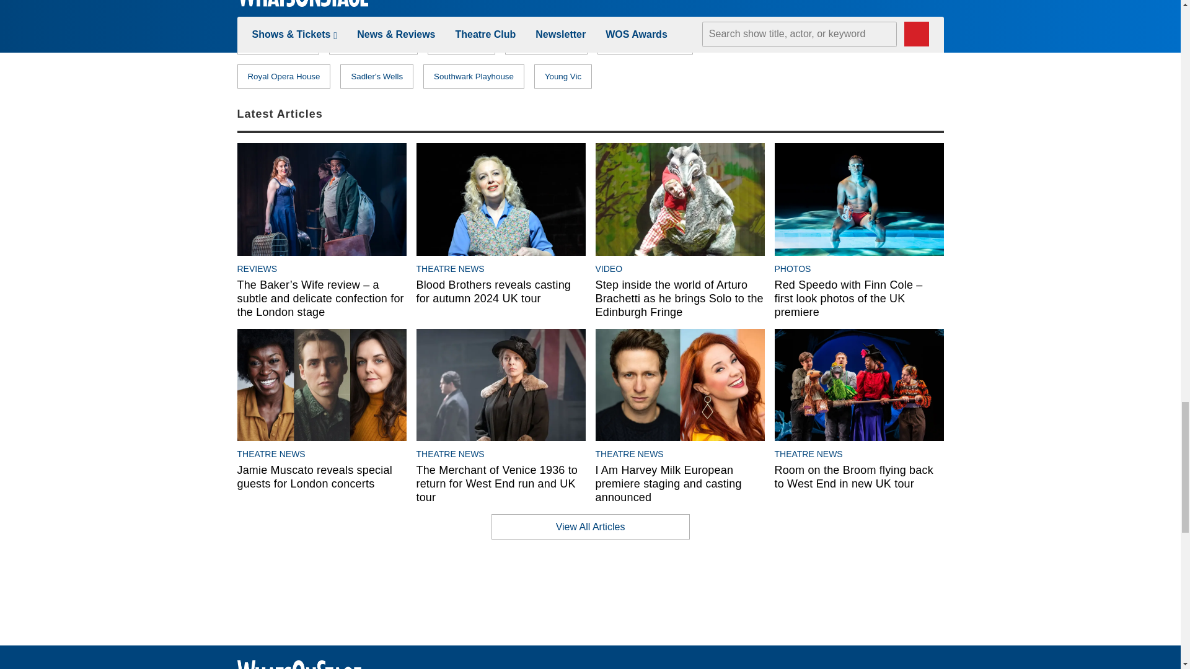  I want to click on 3rd party ad content, so click(589, 592).